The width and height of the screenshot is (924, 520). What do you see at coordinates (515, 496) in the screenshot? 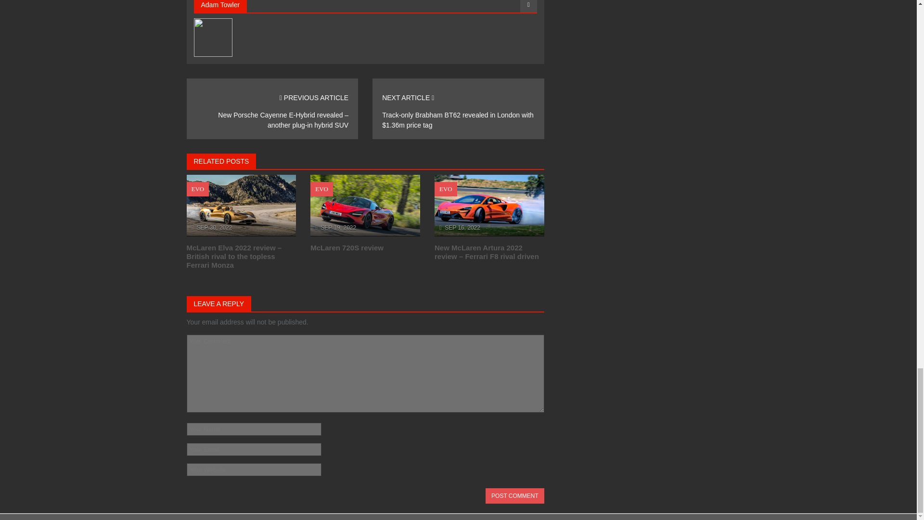
I see `Post Comment` at bounding box center [515, 496].